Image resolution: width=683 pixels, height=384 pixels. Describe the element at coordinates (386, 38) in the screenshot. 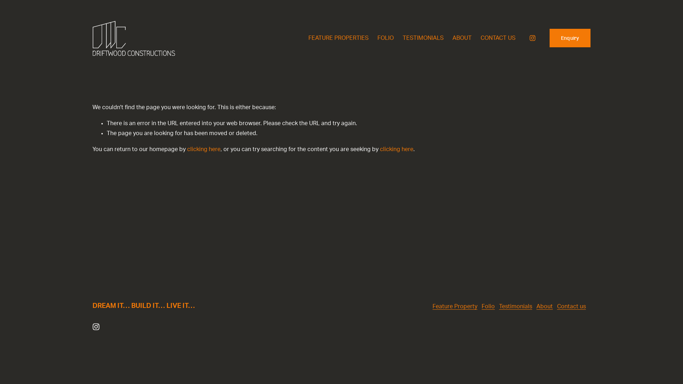

I see `FOLIO` at that location.